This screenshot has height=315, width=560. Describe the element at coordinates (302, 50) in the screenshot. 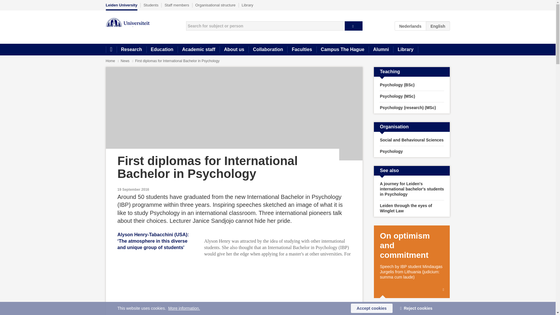

I see `Faculties` at that location.